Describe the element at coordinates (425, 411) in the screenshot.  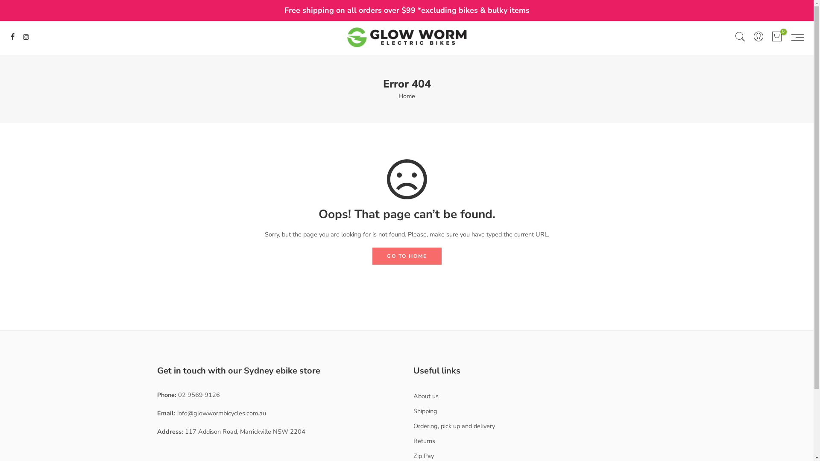
I see `Shipping` at that location.